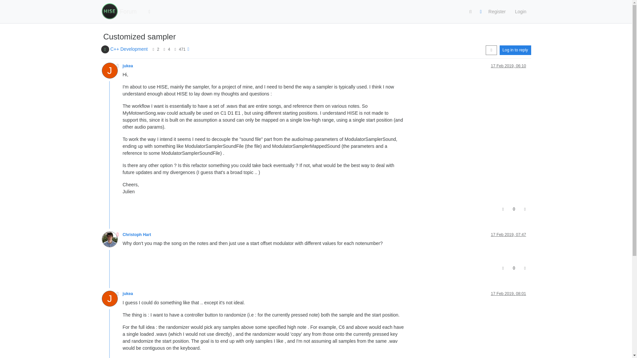 Image resolution: width=637 pixels, height=358 pixels. I want to click on J, so click(111, 72).